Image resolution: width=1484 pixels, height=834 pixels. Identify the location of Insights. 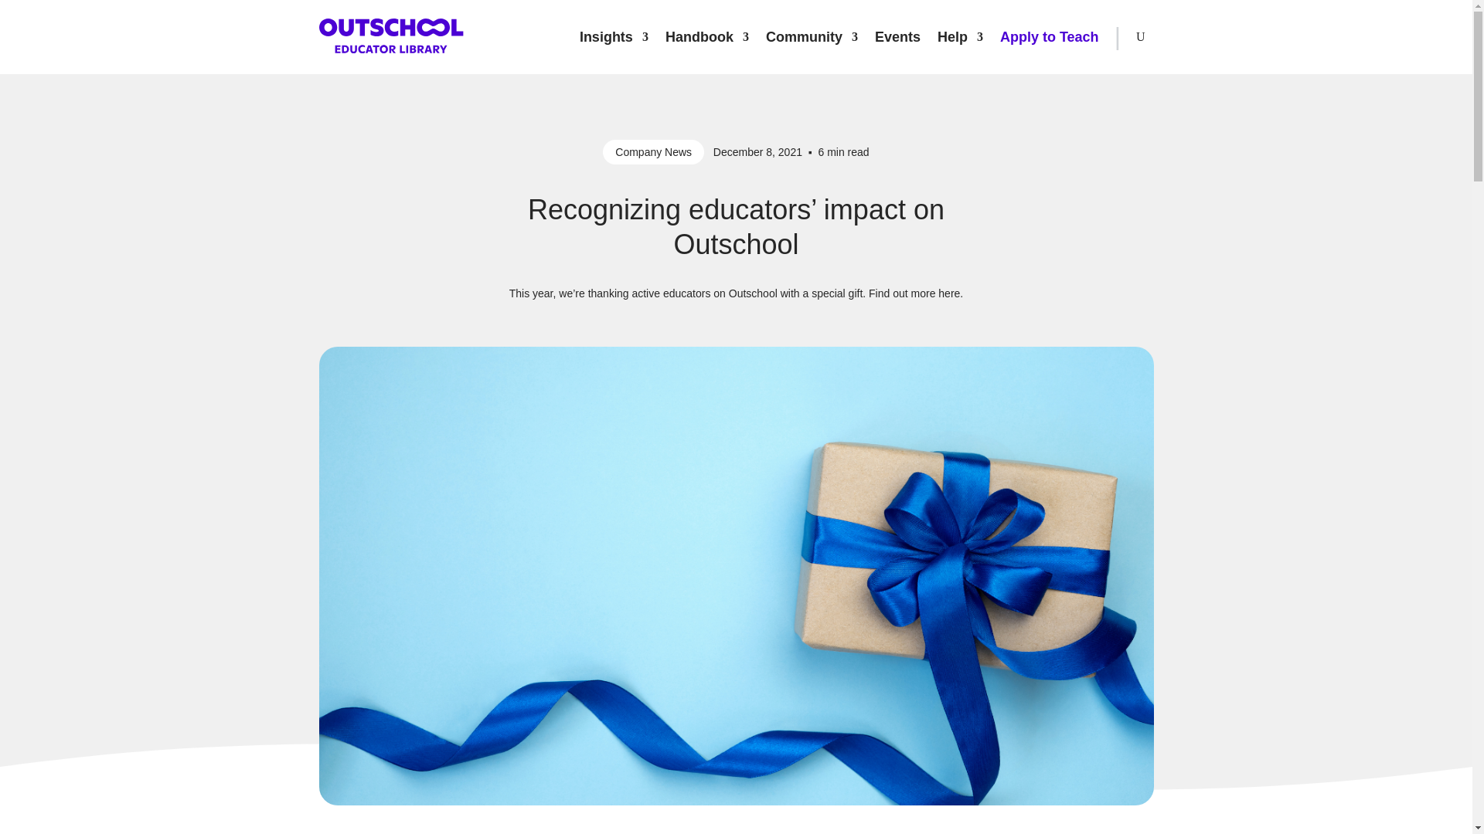
(614, 37).